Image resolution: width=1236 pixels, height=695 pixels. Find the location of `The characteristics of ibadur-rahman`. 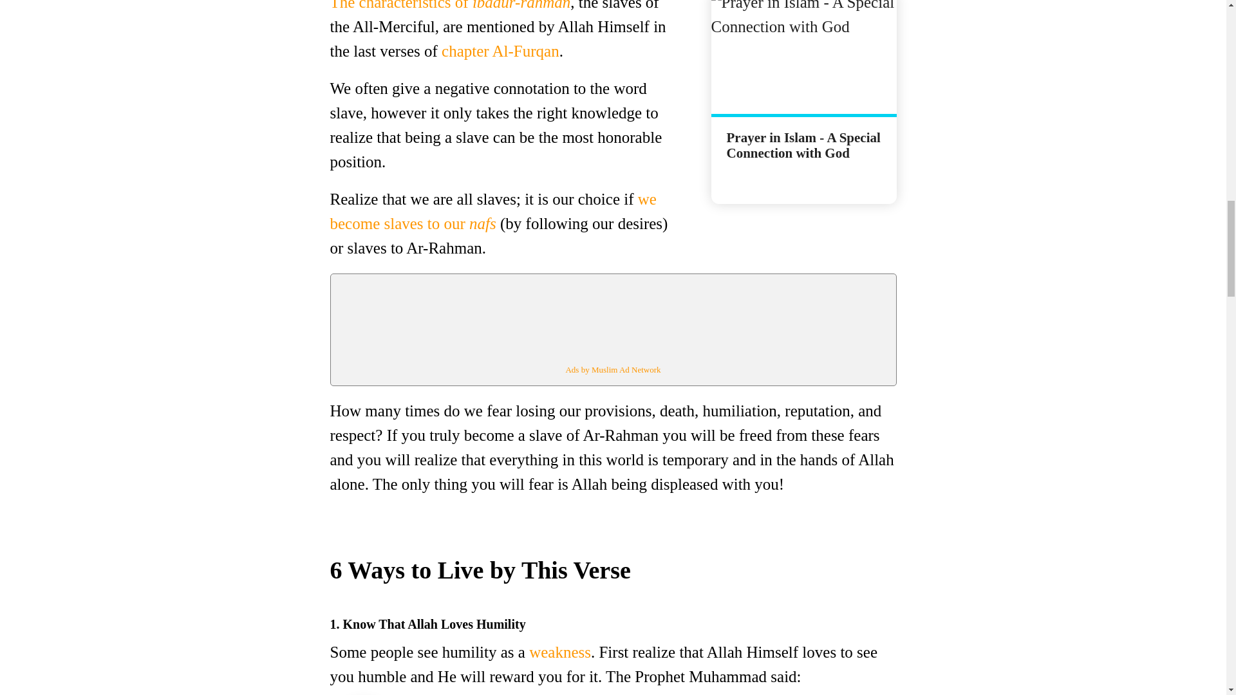

The characteristics of ibadur-rahman is located at coordinates (449, 5).